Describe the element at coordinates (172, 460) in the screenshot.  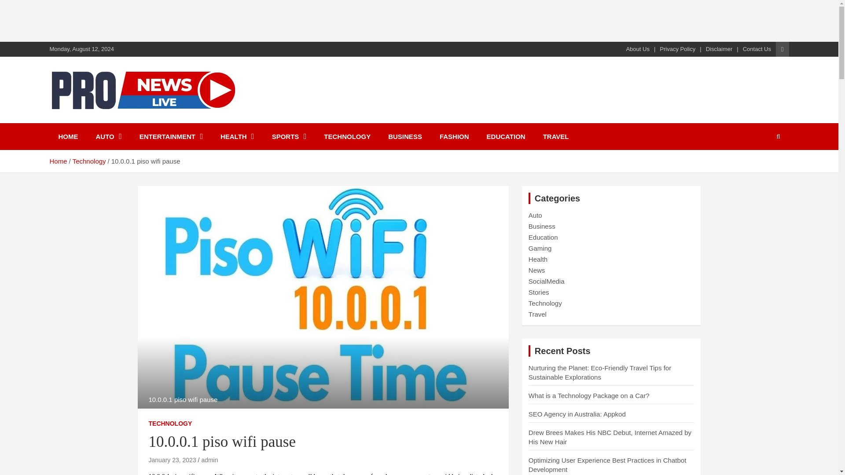
I see `10.0.0.1 piso wifi pause` at that location.